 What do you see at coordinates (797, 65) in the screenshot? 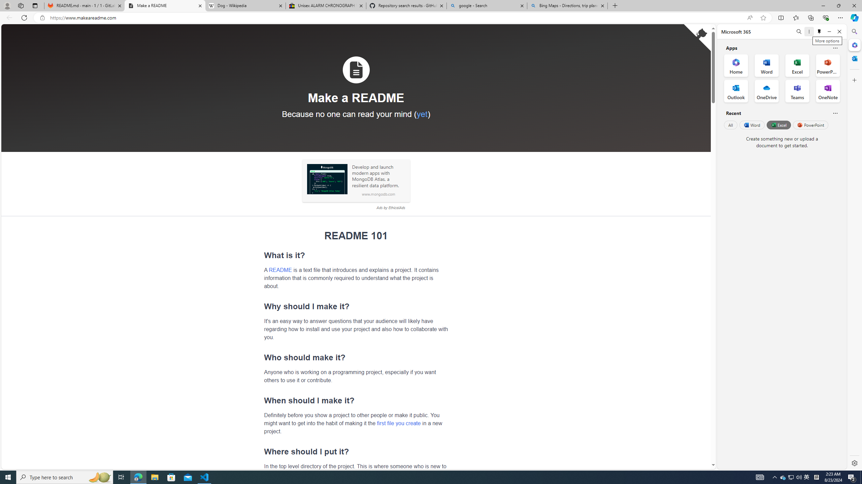
I see `Excel Office App` at bounding box center [797, 65].